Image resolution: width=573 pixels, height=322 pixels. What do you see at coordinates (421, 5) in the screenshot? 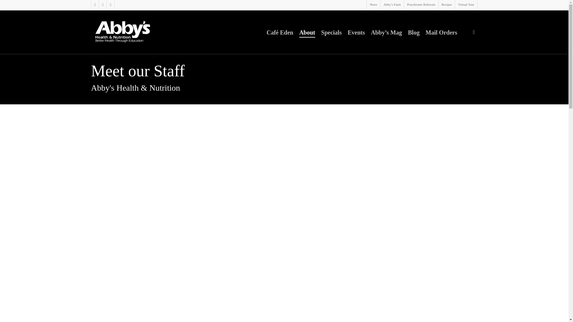
I see `Practitioner Referrals` at bounding box center [421, 5].